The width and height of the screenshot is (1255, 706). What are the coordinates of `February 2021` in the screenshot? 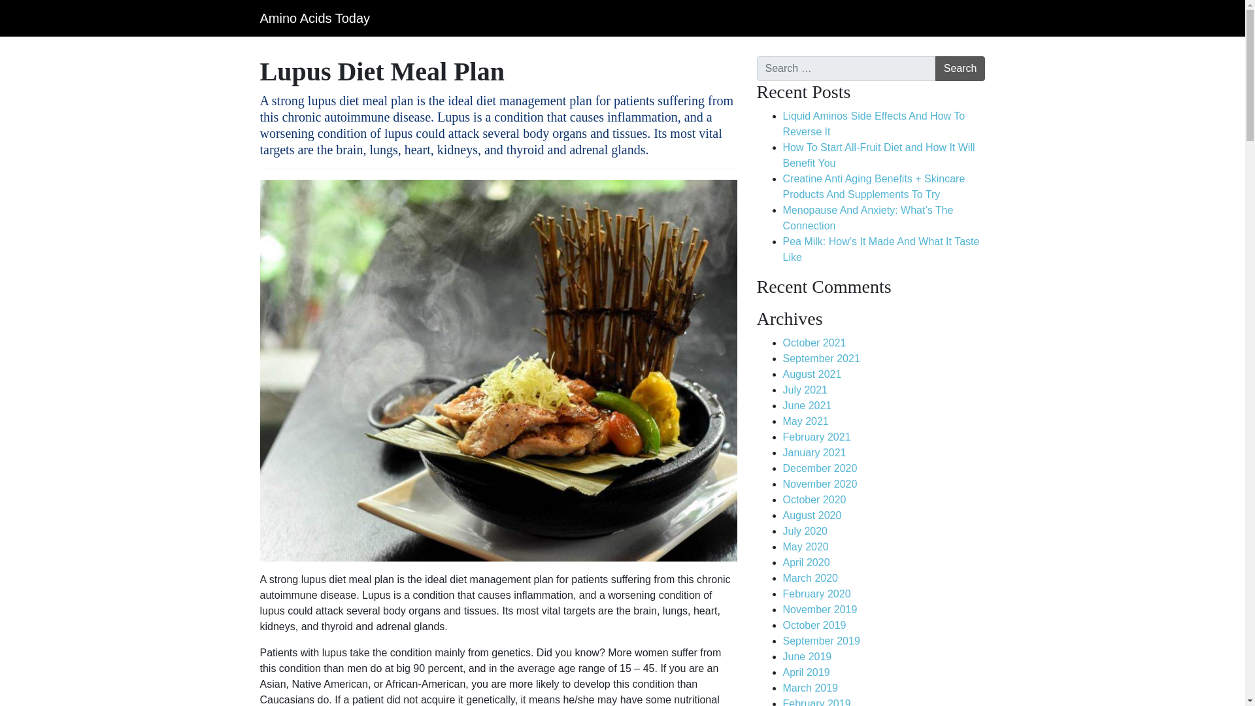 It's located at (817, 437).